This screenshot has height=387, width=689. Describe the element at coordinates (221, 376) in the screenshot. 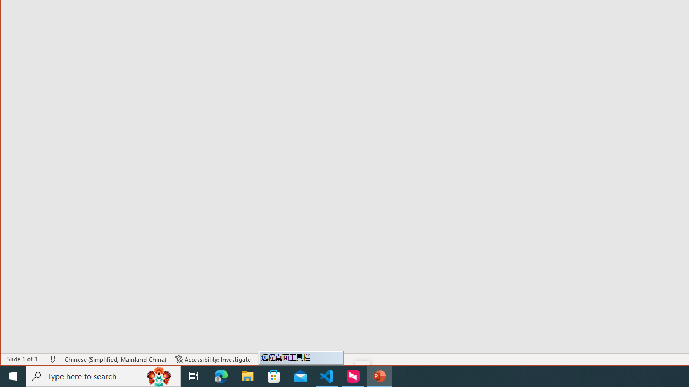

I see `Microsoft Edge` at that location.